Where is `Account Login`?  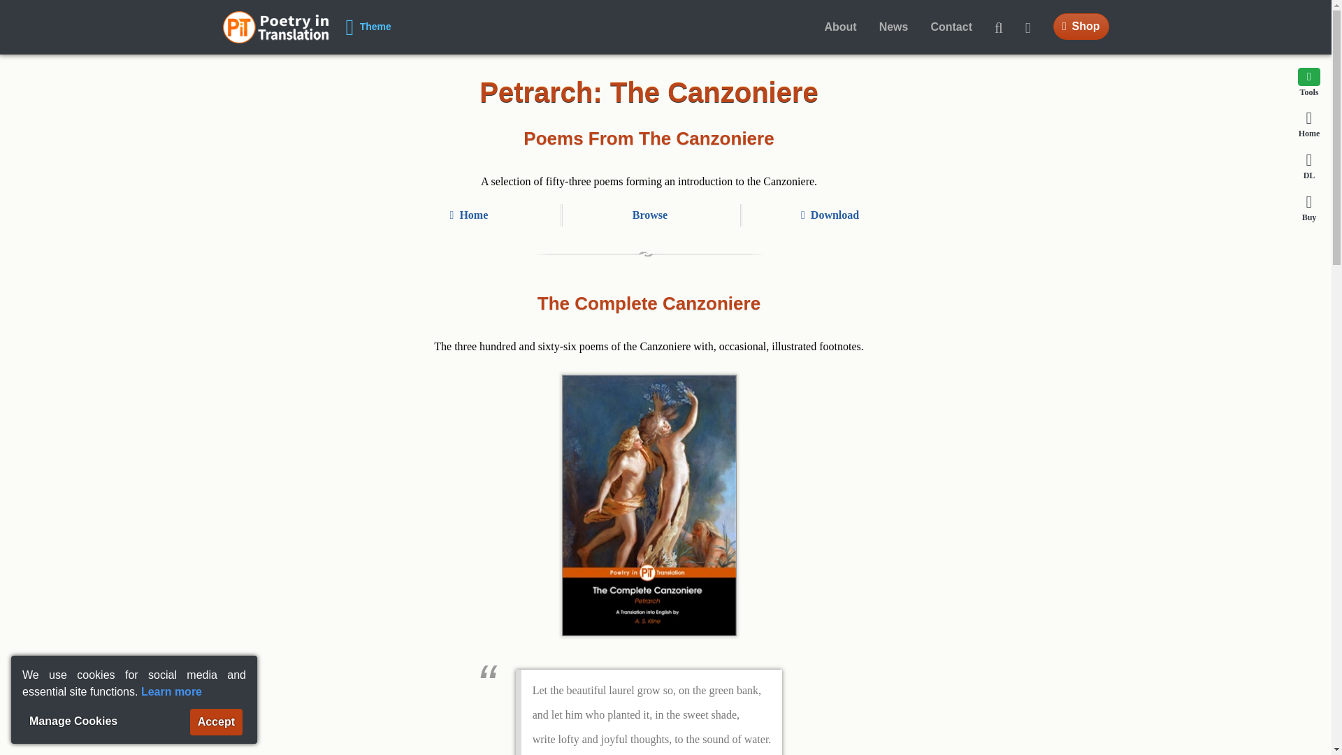 Account Login is located at coordinates (1034, 27).